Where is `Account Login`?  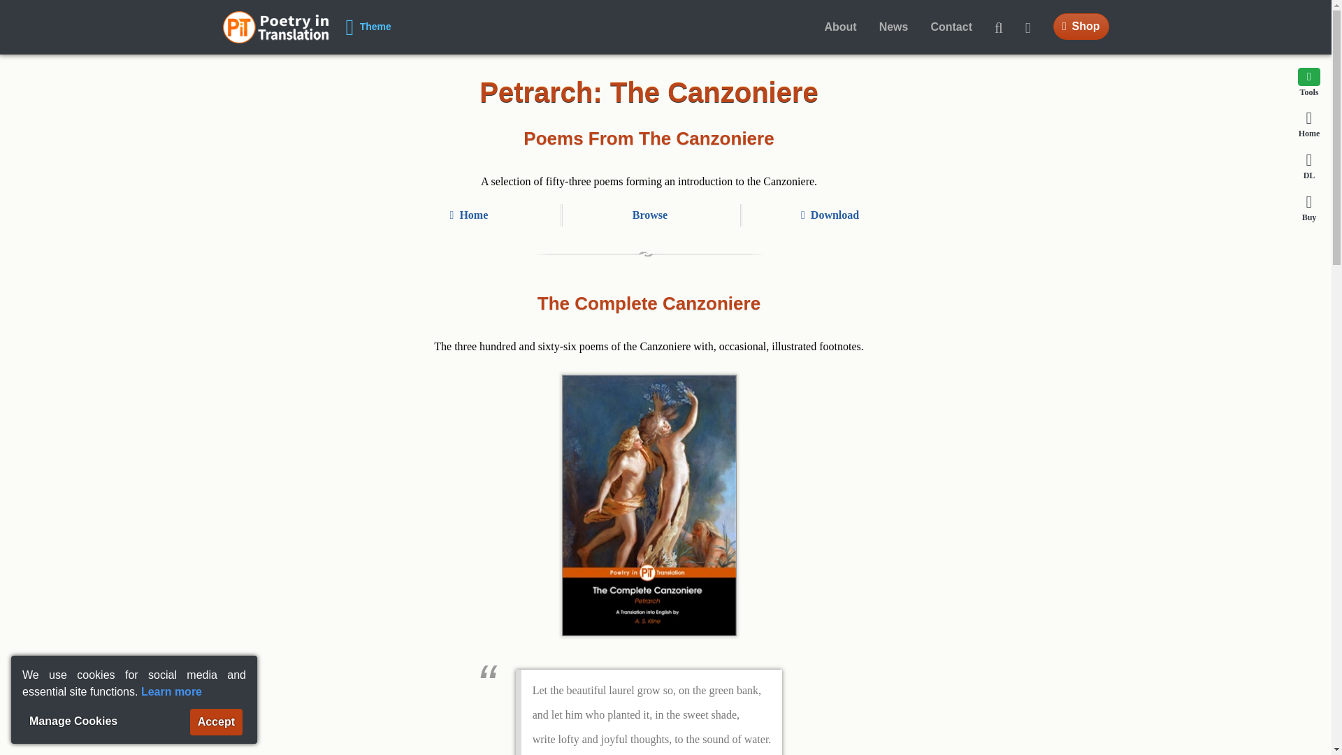 Account Login is located at coordinates (1034, 27).